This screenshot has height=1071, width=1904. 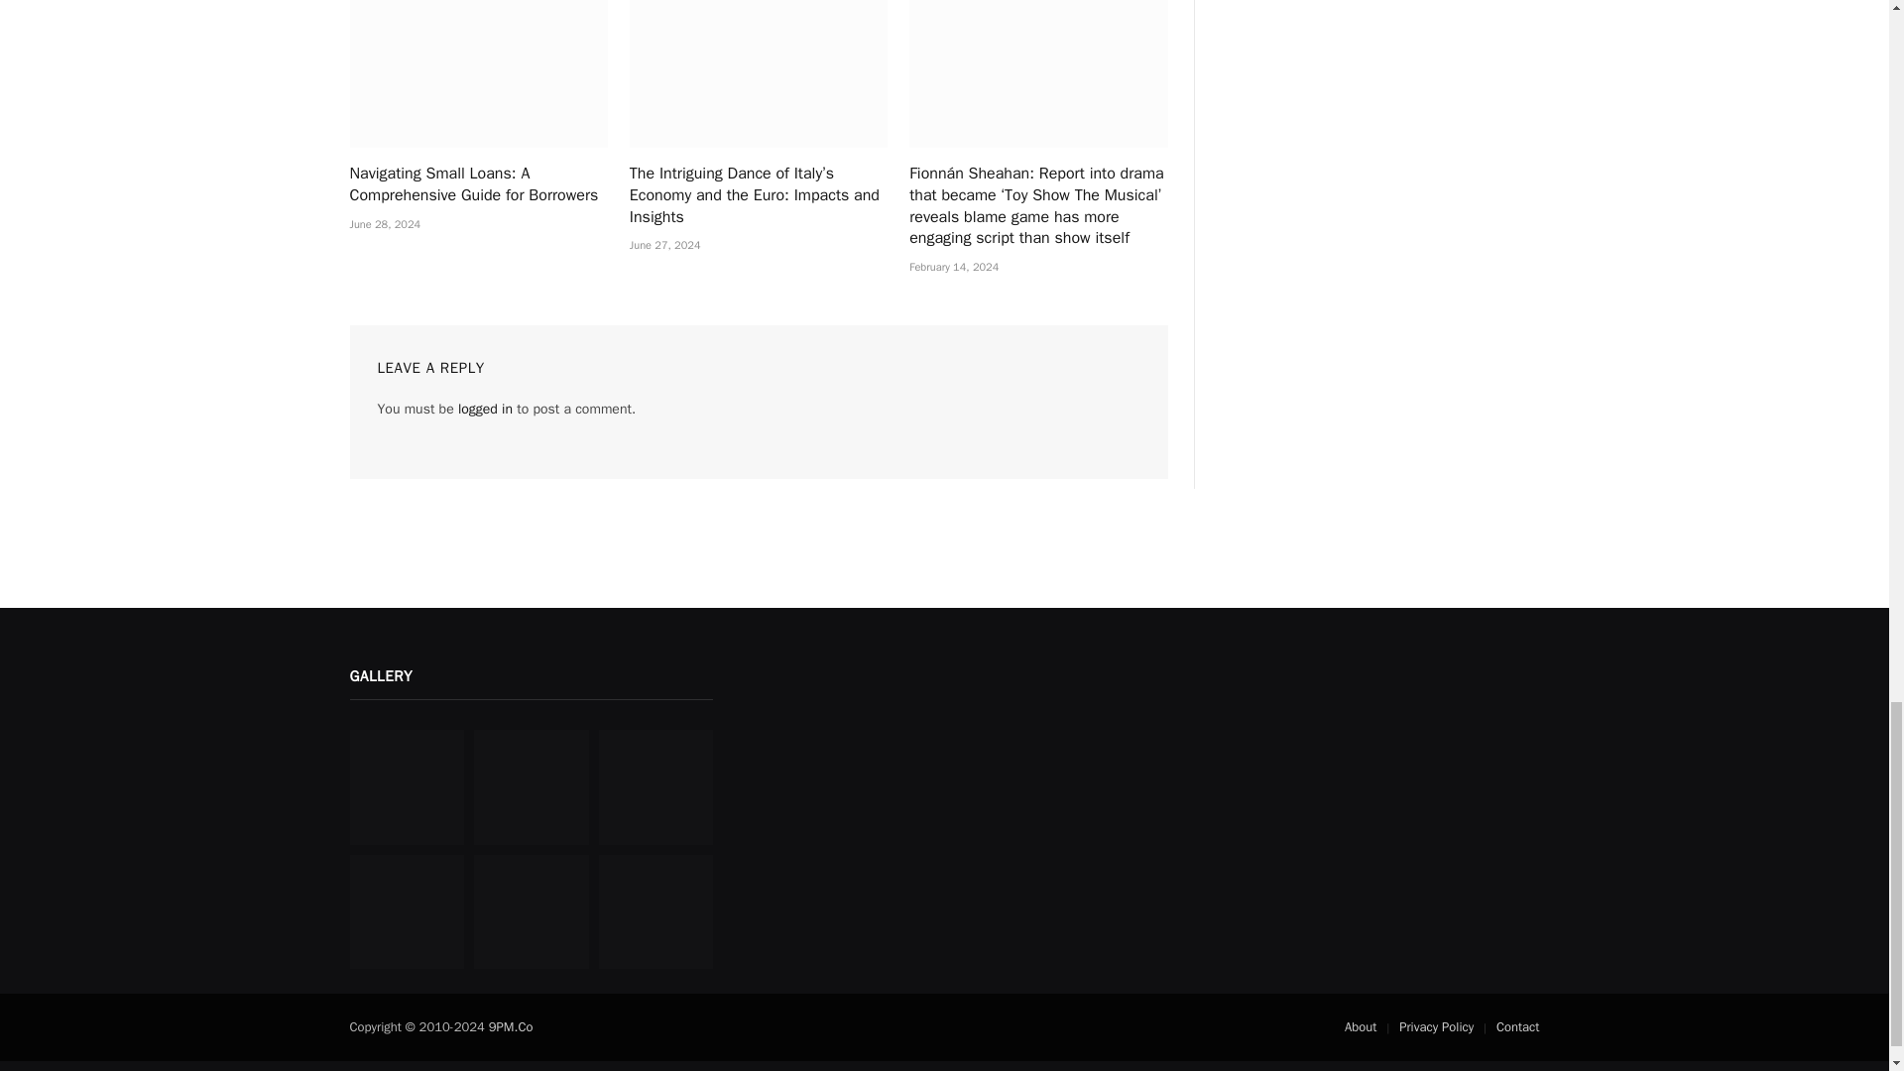 I want to click on Navigating Small Loans: A Comprehensive Guide for Borrowers, so click(x=478, y=73).